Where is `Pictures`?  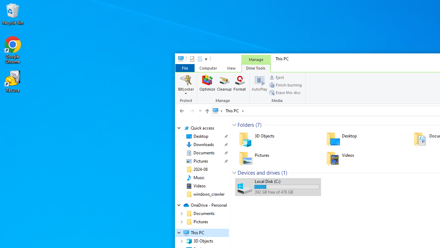 Pictures is located at coordinates (278, 158).